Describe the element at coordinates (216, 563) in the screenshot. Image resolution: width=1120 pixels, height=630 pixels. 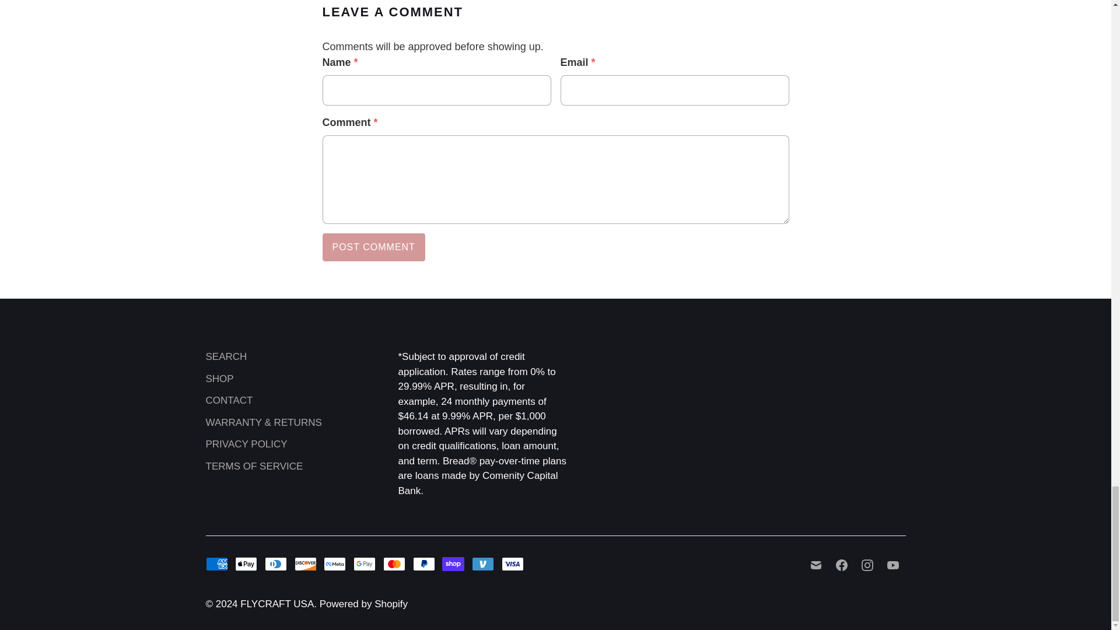
I see `American Express` at that location.